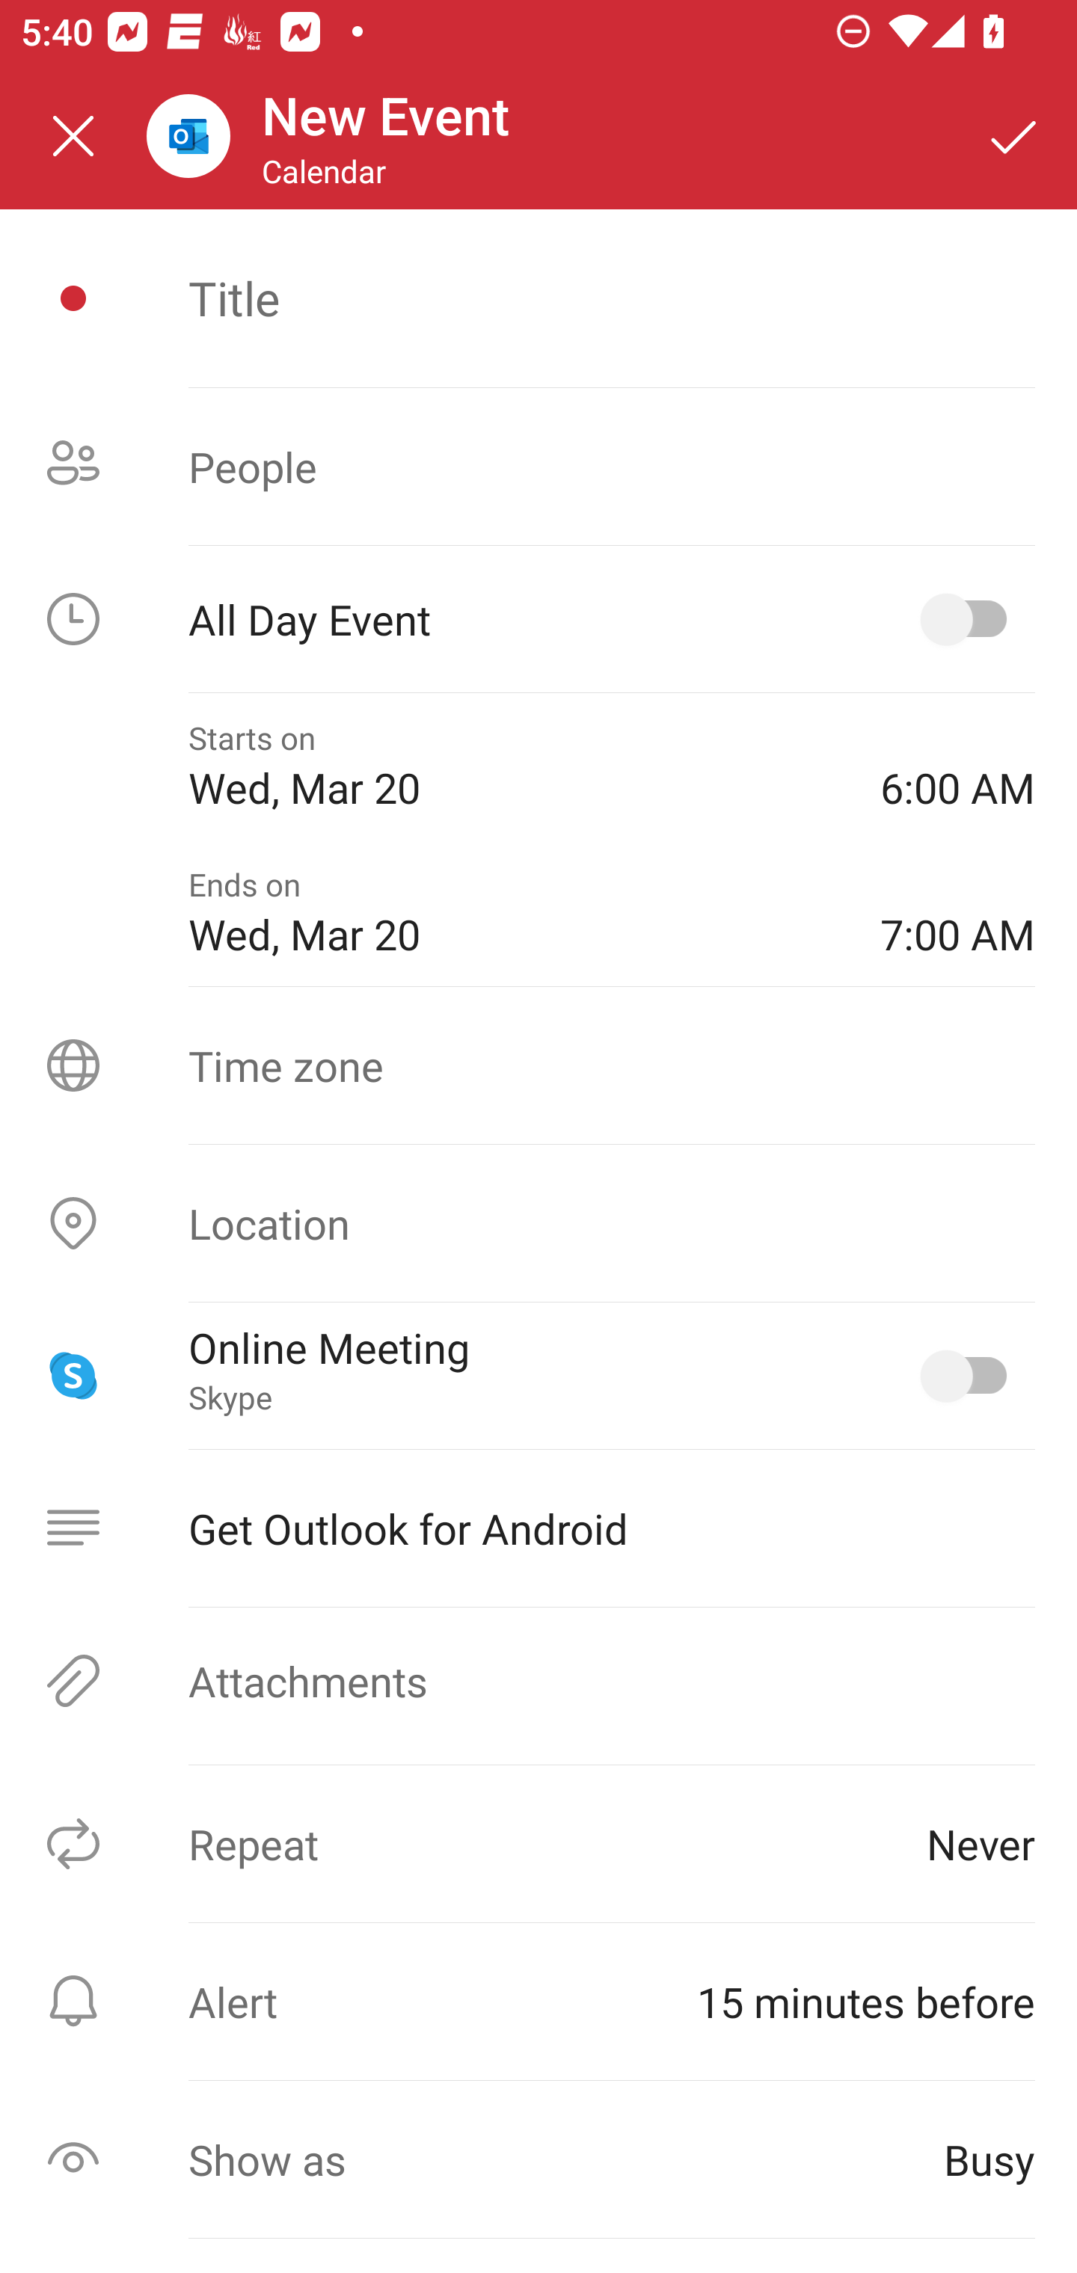 The height and width of the screenshot is (2273, 1077). What do you see at coordinates (957, 912) in the screenshot?
I see `7:00 AM` at bounding box center [957, 912].